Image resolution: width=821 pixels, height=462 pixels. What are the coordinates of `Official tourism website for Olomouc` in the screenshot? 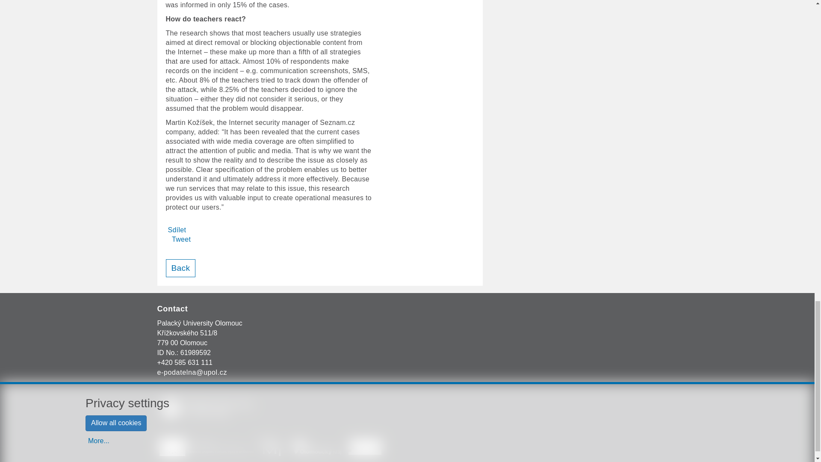 It's located at (365, 447).